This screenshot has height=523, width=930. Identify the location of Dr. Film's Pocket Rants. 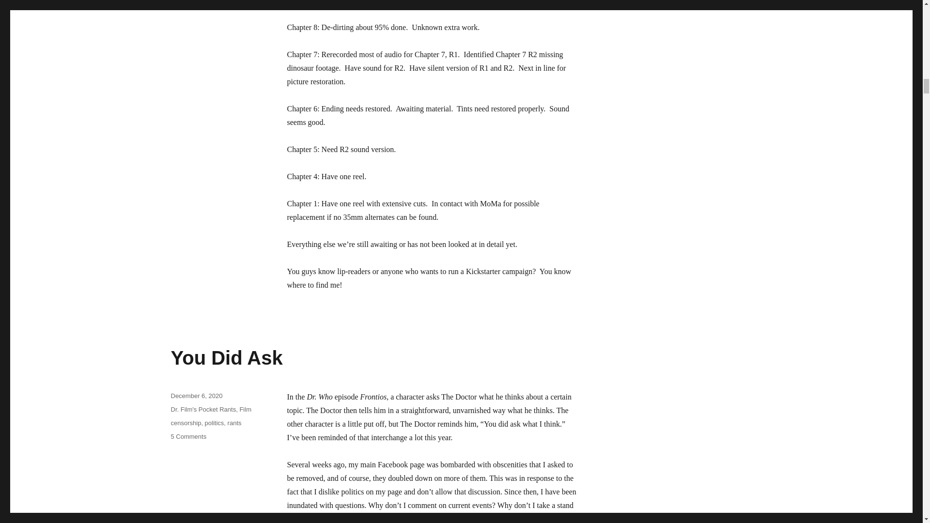
(226, 358).